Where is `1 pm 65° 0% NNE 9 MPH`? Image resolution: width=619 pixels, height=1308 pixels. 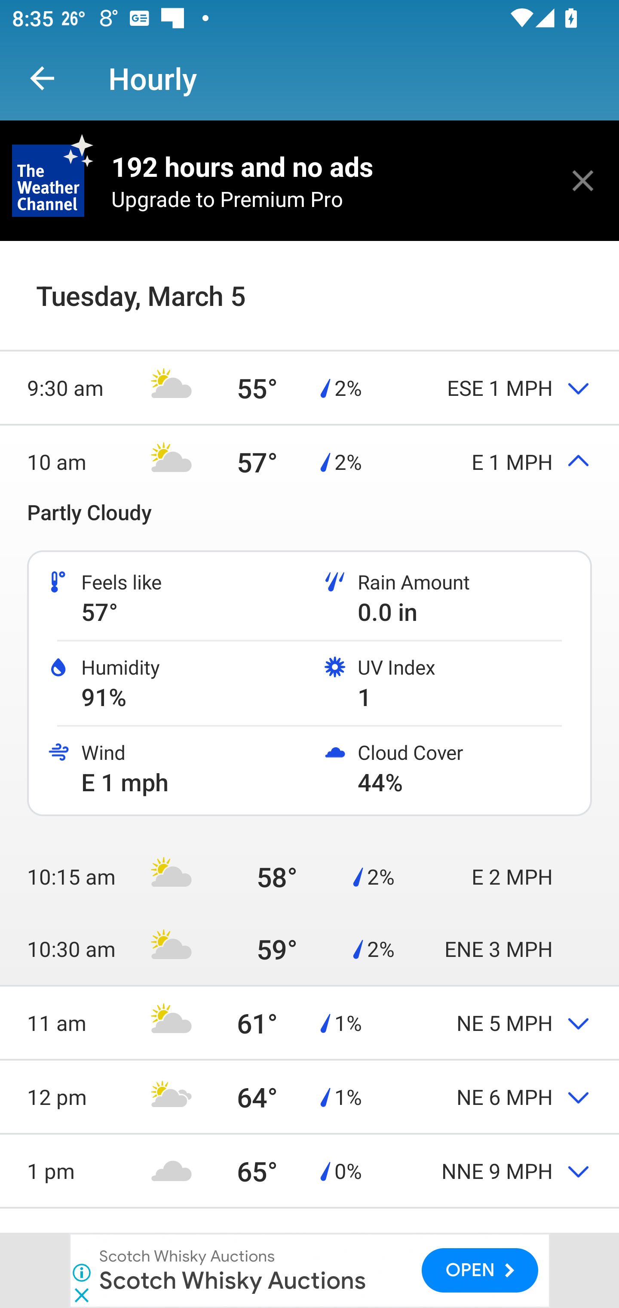
1 pm 65° 0% NNE 9 MPH is located at coordinates (309, 1170).